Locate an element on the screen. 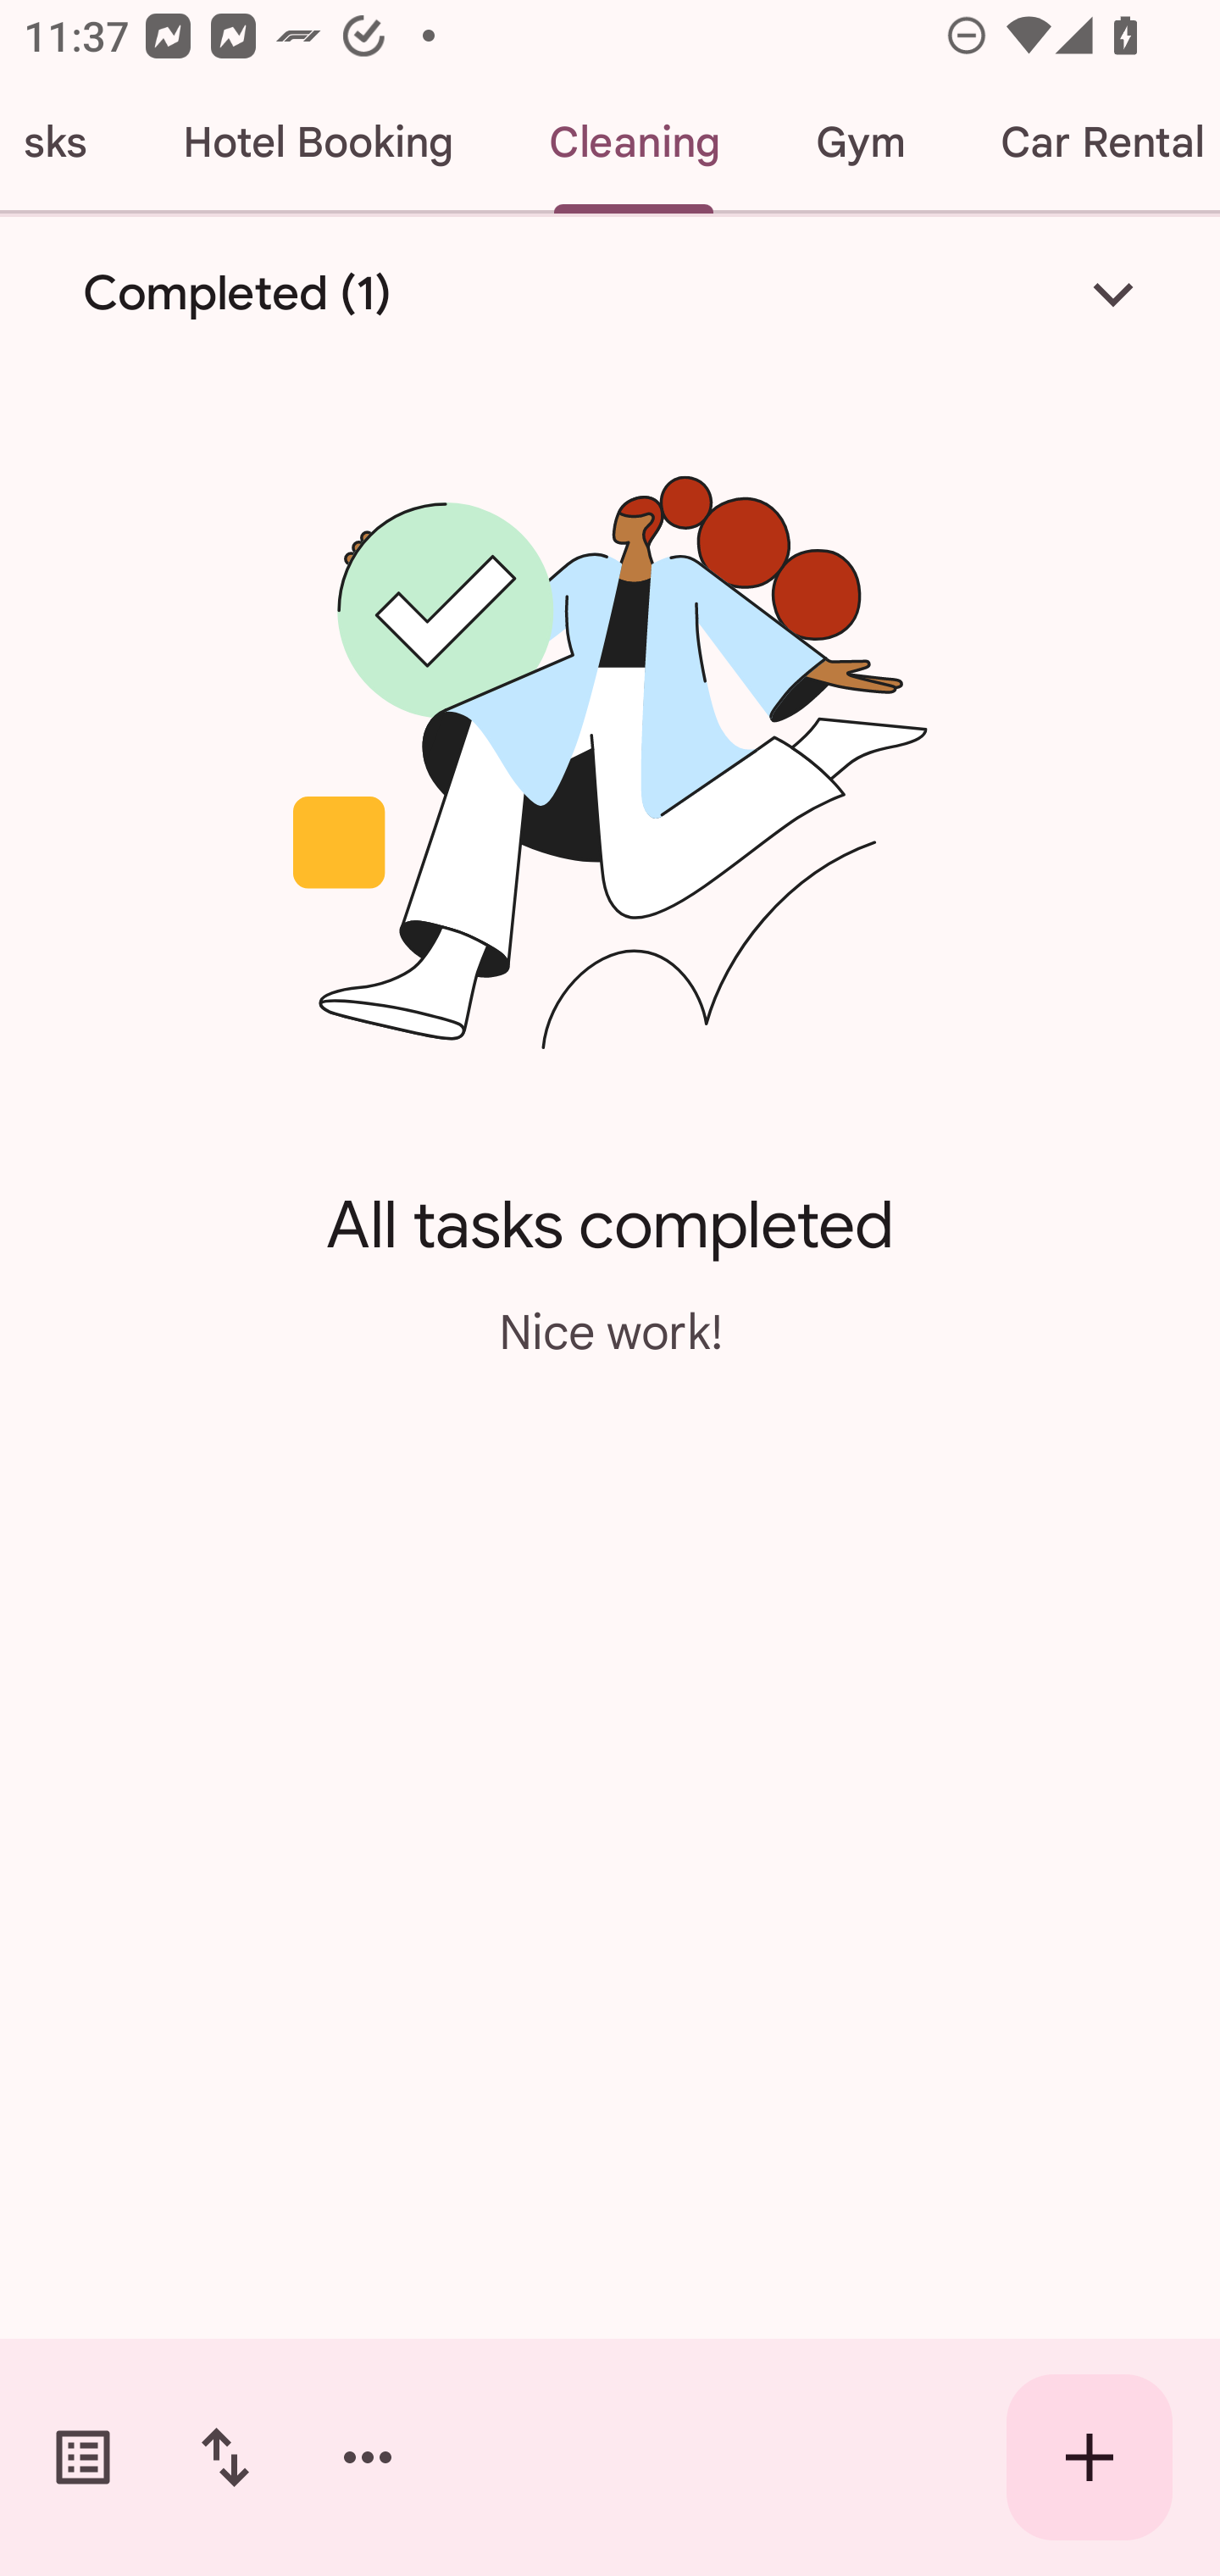  More options is located at coordinates (368, 2457).